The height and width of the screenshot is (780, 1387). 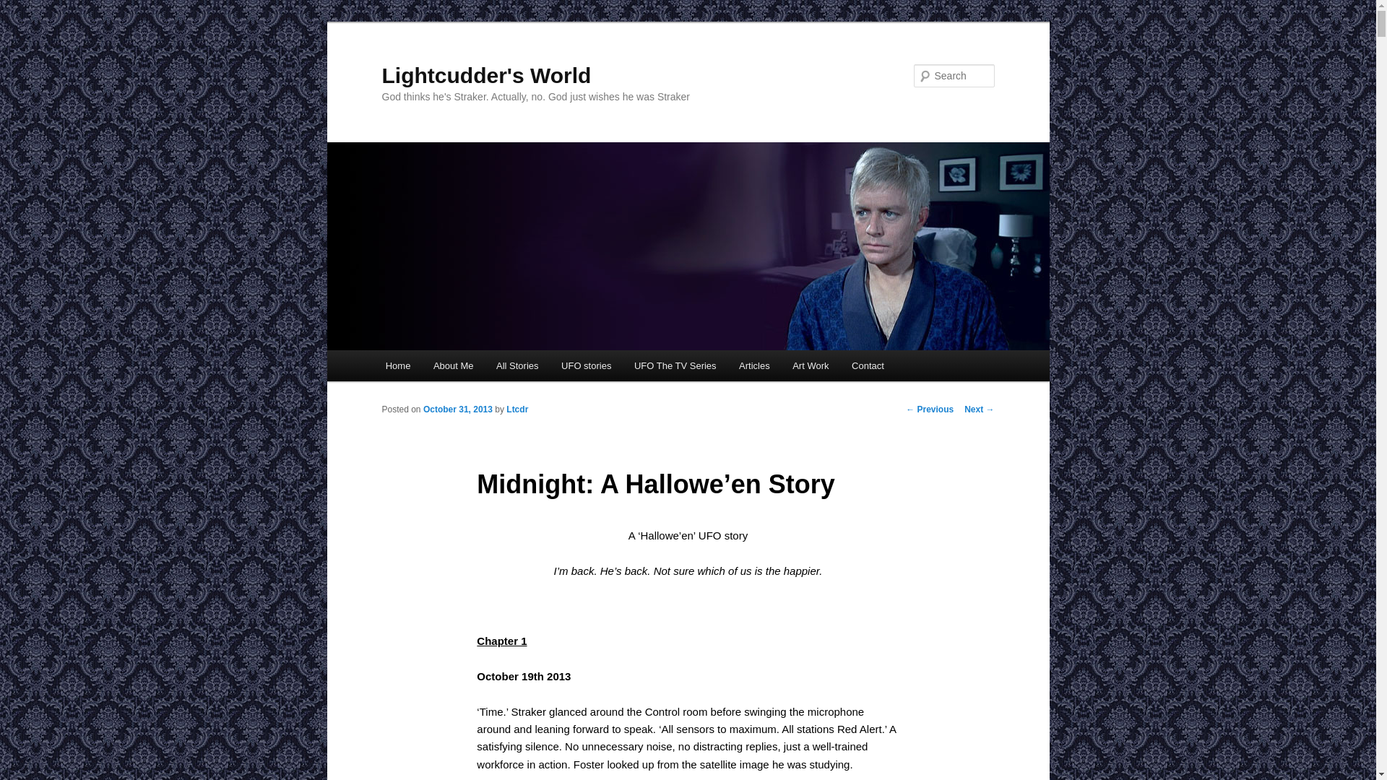 I want to click on UFO stories, so click(x=586, y=365).